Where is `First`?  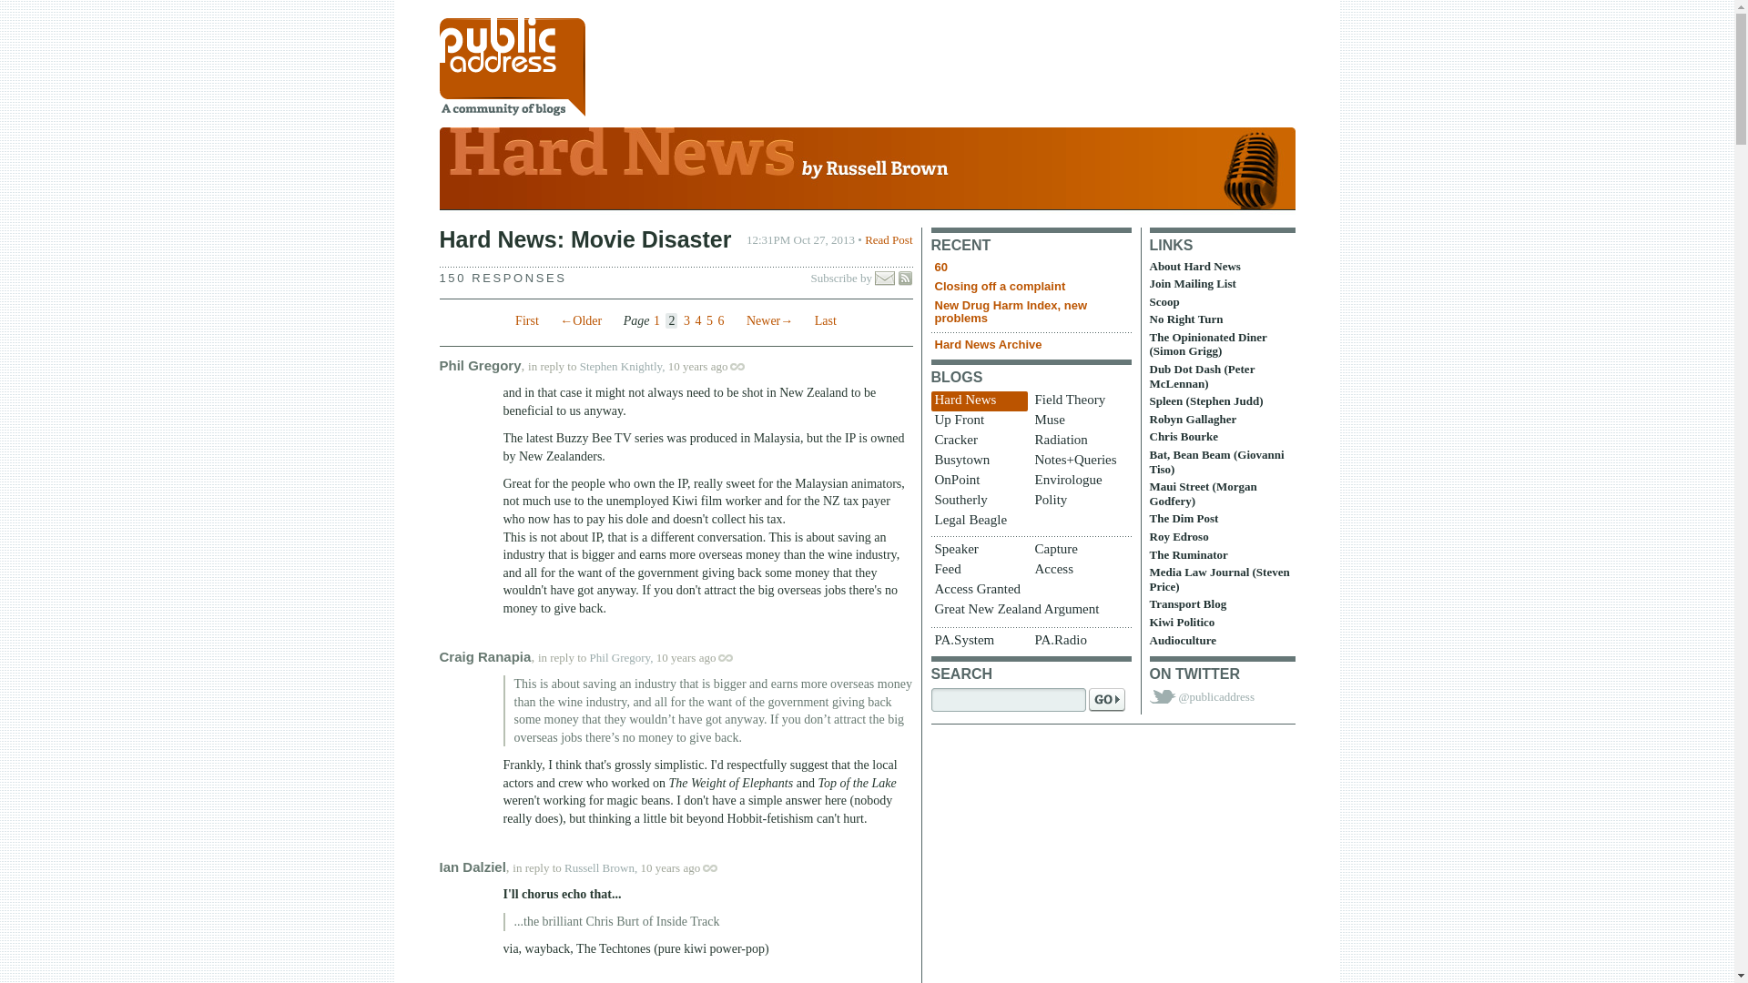 First is located at coordinates (526, 320).